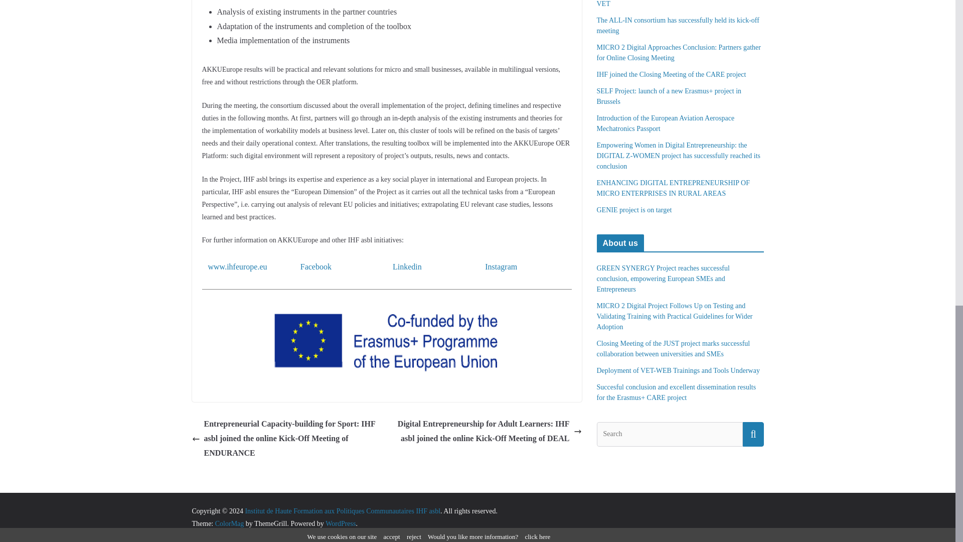 The height and width of the screenshot is (542, 963). Describe the element at coordinates (340, 523) in the screenshot. I see `WordPress` at that location.